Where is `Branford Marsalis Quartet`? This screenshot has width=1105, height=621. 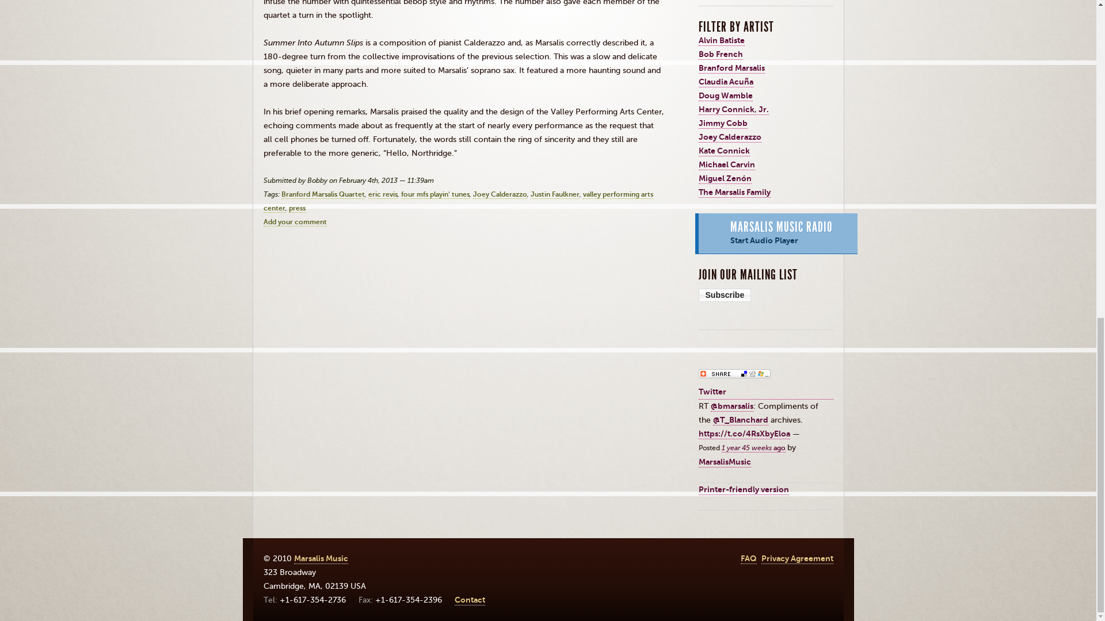
Branford Marsalis Quartet is located at coordinates (322, 194).